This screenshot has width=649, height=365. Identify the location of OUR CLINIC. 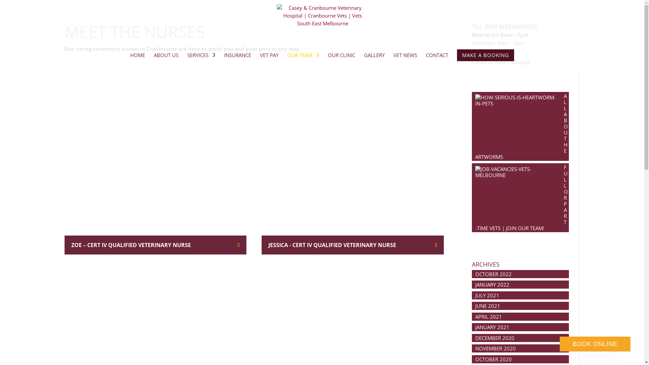
(341, 59).